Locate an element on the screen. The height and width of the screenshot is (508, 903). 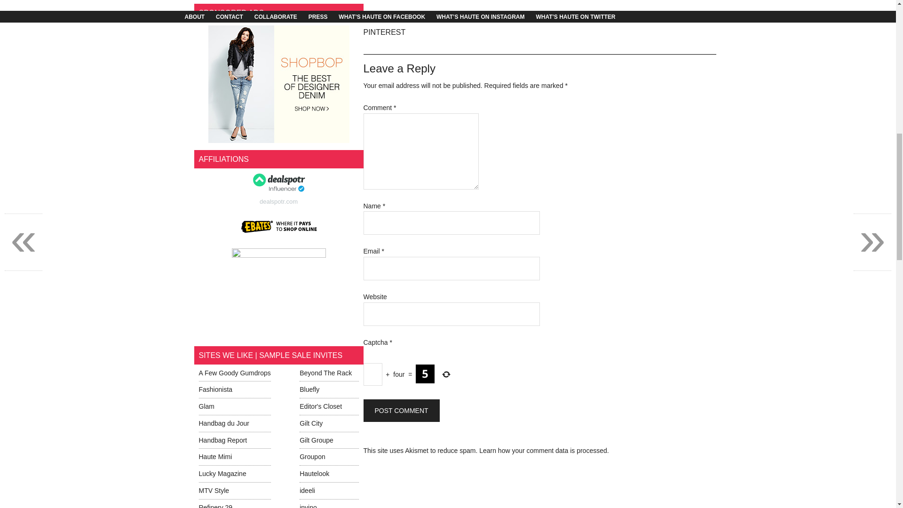
Groupon invite is located at coordinates (312, 456).